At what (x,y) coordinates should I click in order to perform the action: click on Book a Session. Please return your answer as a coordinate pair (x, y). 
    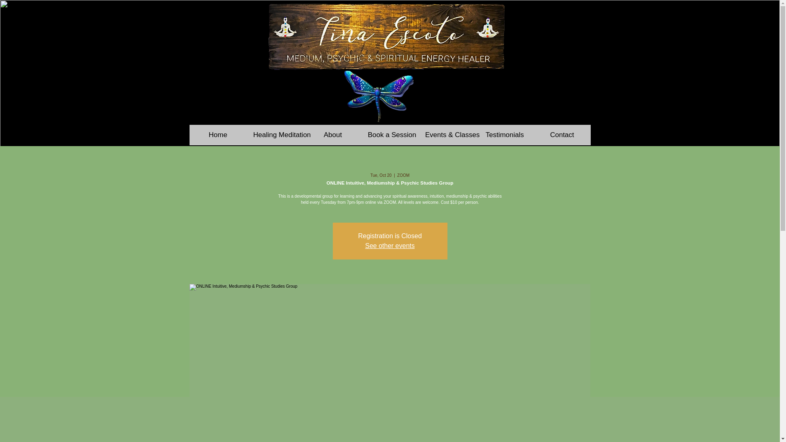
    Looking at the image, I should click on (389, 135).